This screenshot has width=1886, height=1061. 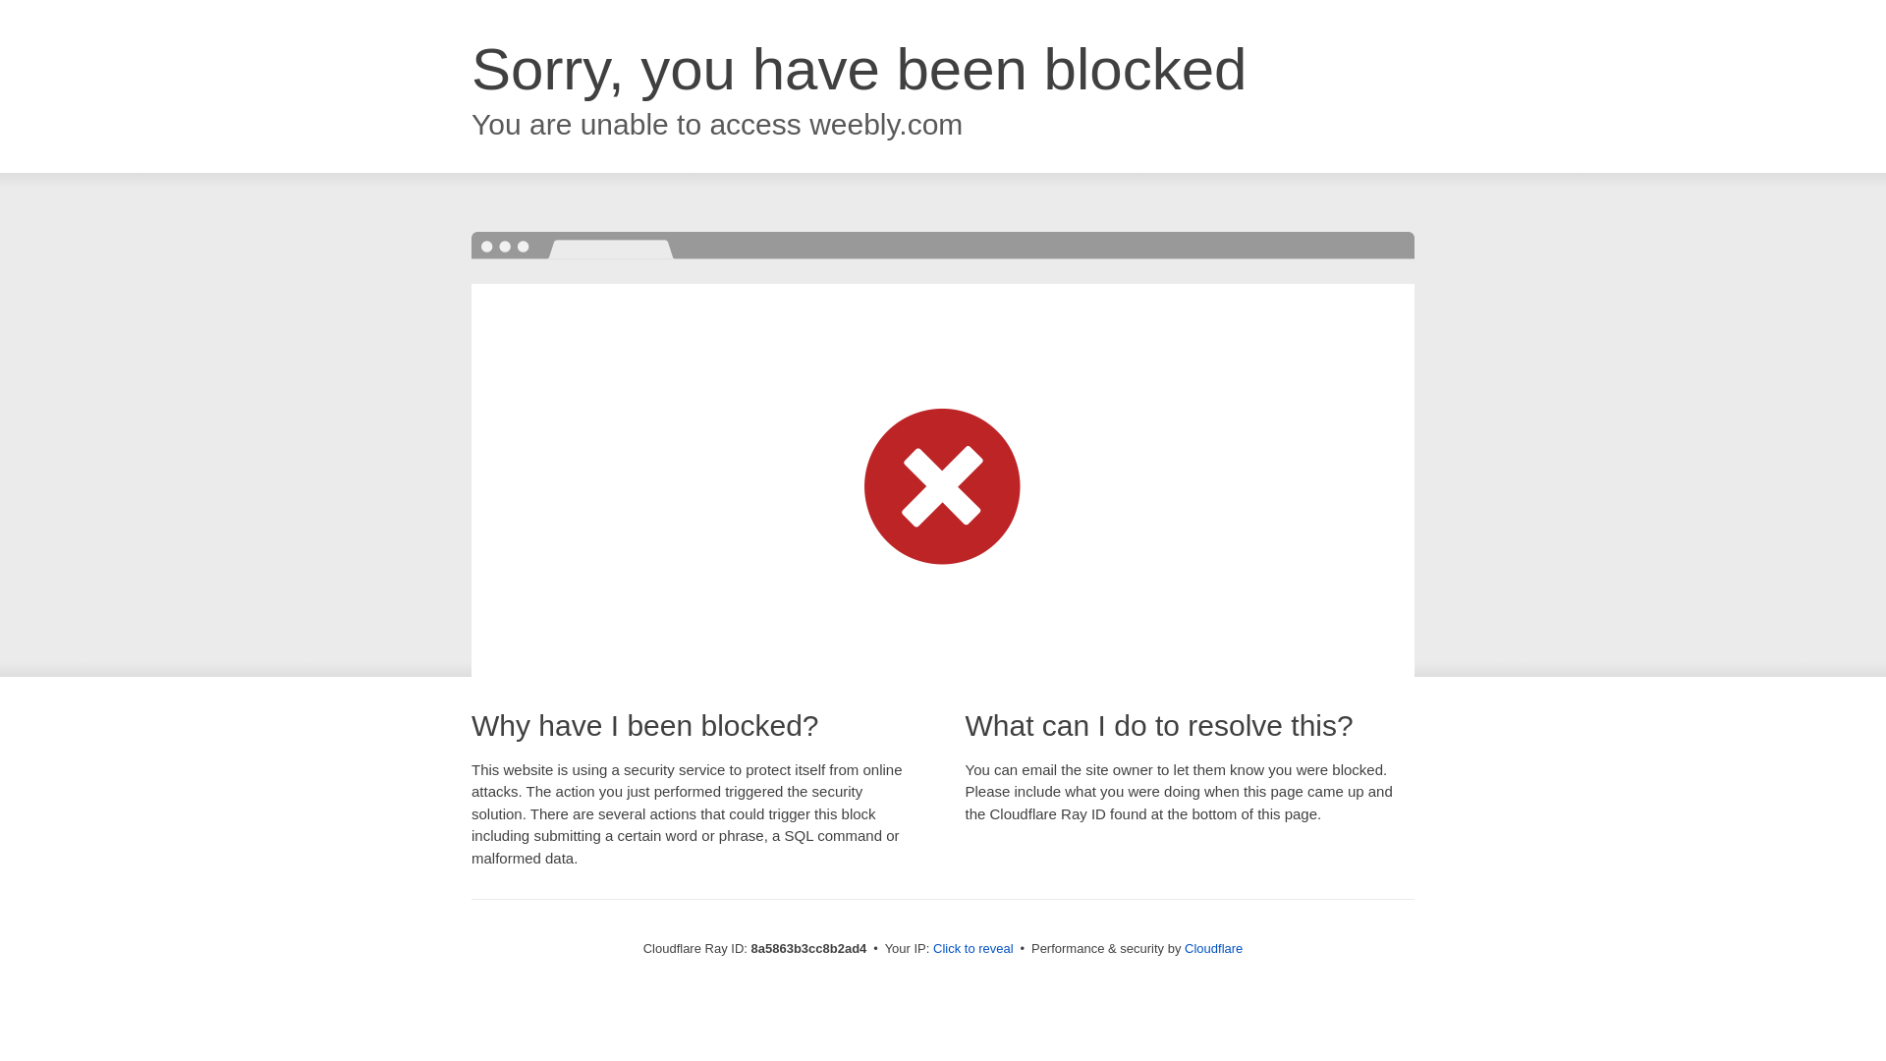 What do you see at coordinates (973, 949) in the screenshot?
I see `Click to reveal` at bounding box center [973, 949].